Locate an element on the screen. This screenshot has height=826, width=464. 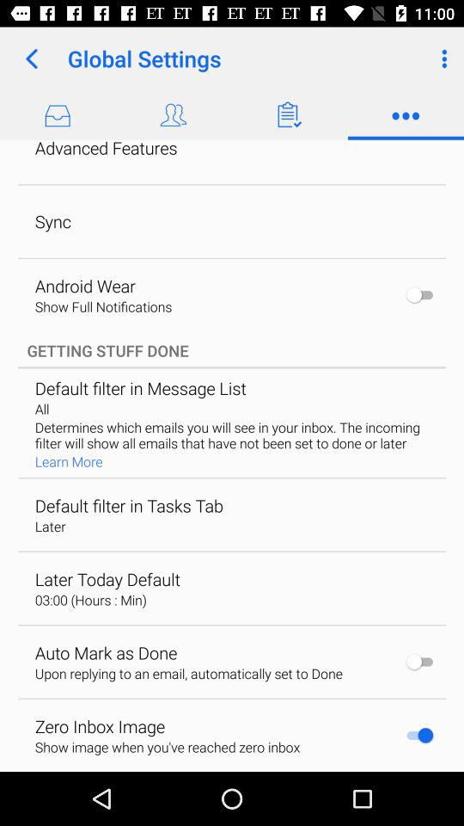
turn off the android wear is located at coordinates (84, 286).